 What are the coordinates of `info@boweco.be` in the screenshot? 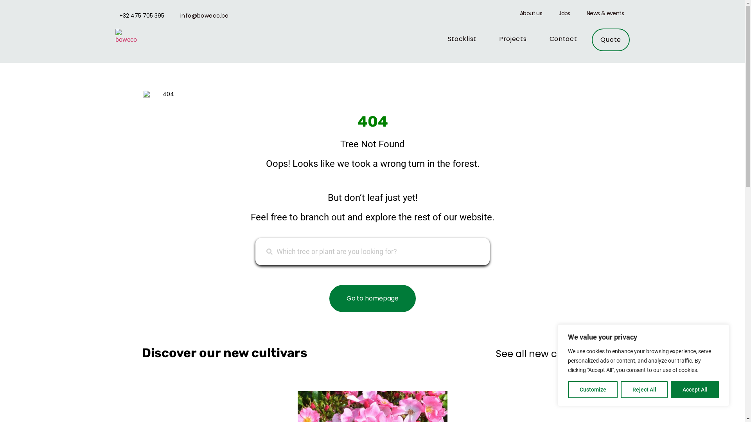 It's located at (205, 16).